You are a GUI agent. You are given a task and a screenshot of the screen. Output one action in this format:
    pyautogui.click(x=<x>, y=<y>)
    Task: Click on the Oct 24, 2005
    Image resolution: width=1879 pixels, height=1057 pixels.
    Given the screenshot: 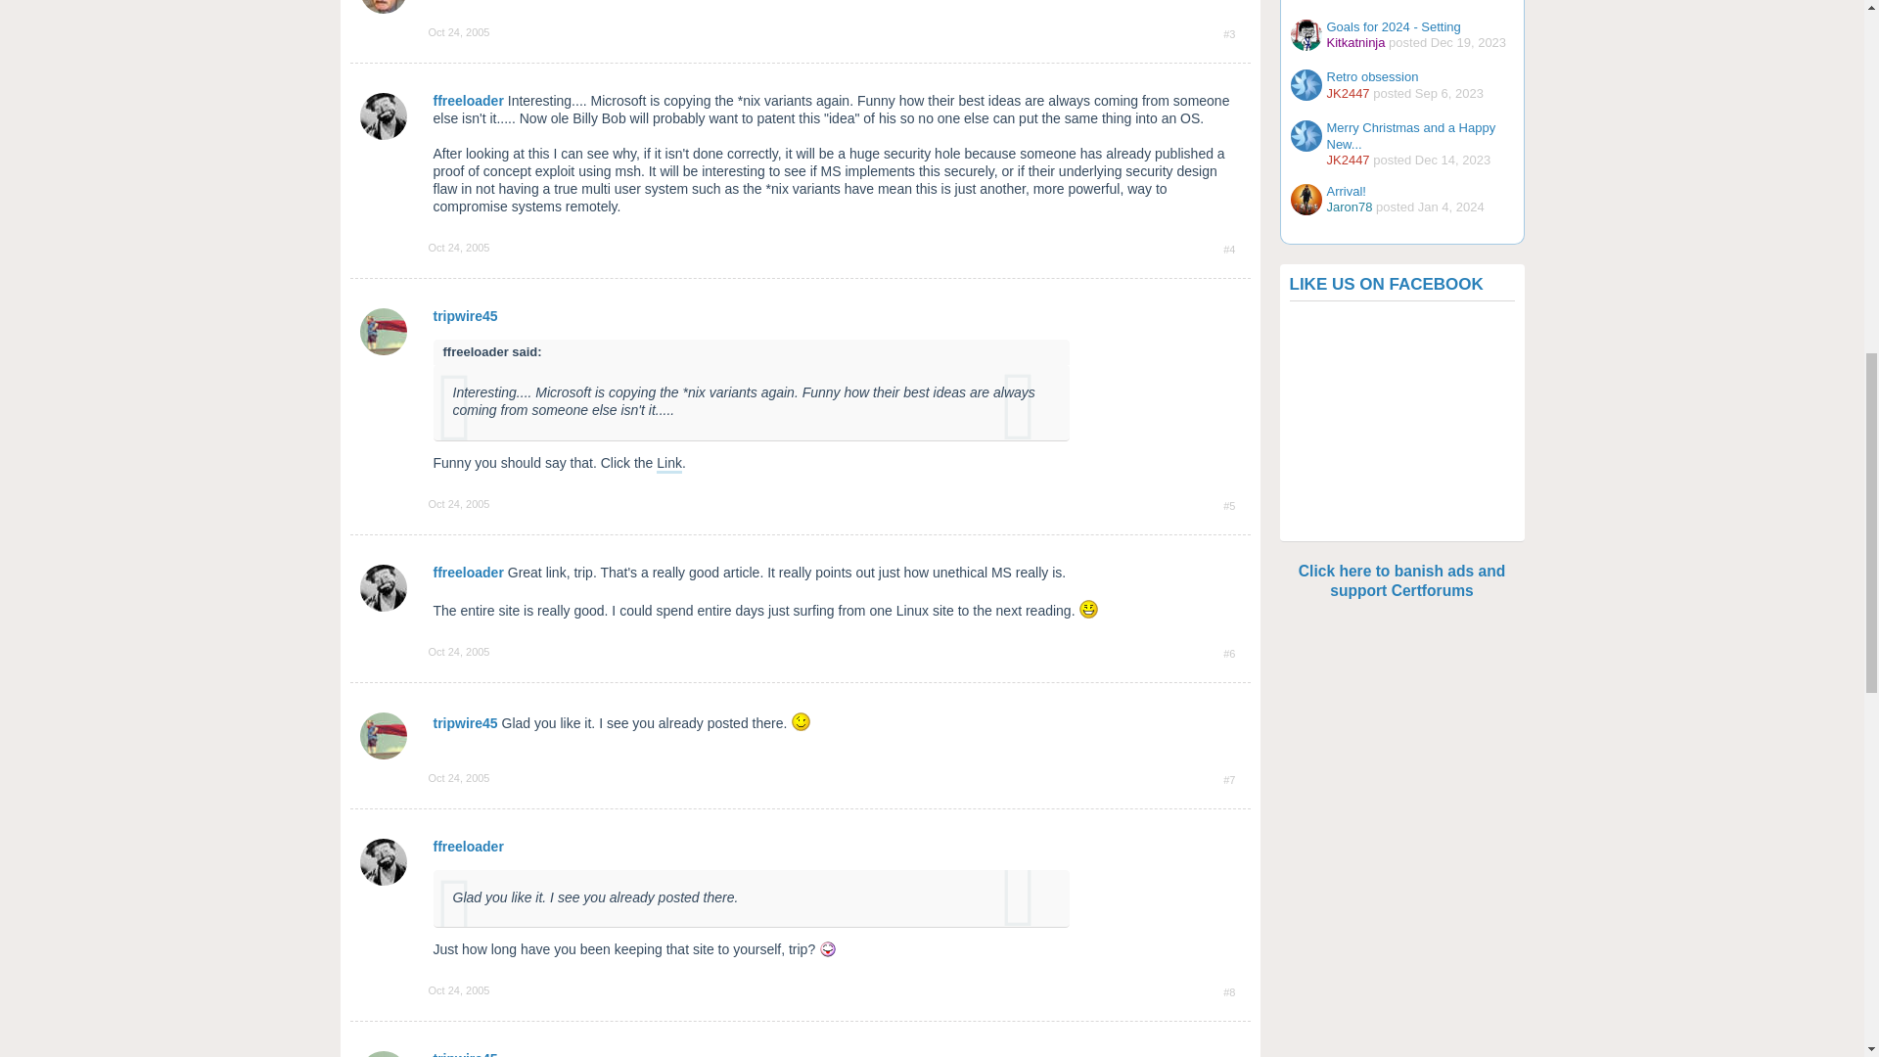 What is the action you would take?
    pyautogui.click(x=459, y=248)
    